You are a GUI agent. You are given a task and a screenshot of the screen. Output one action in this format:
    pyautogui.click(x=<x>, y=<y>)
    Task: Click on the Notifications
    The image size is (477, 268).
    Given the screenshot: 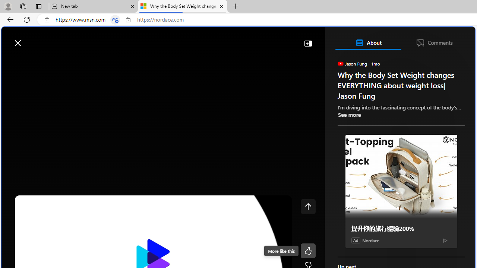 What is the action you would take?
    pyautogui.click(x=443, y=39)
    